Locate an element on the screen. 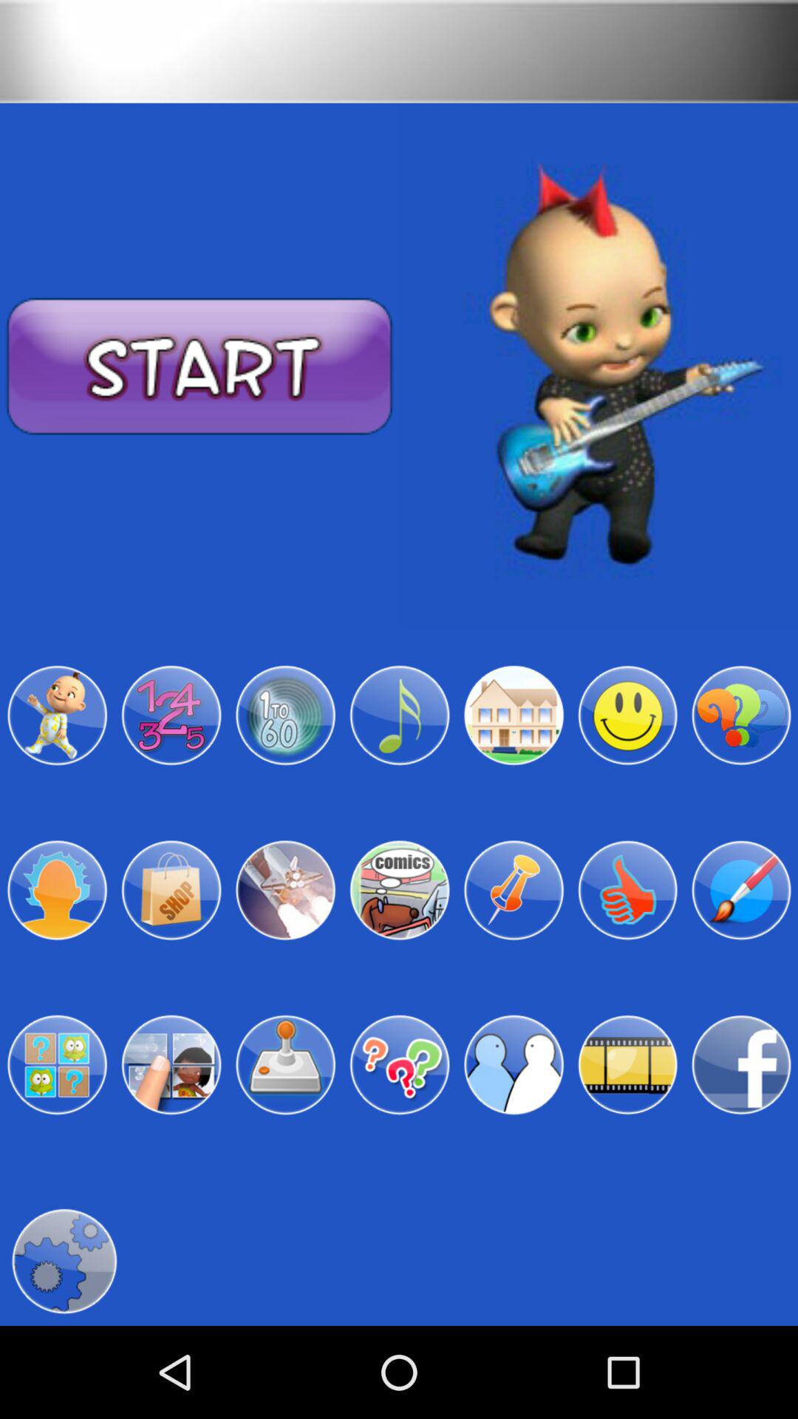 The image size is (798, 1419). choose profile is located at coordinates (741, 890).